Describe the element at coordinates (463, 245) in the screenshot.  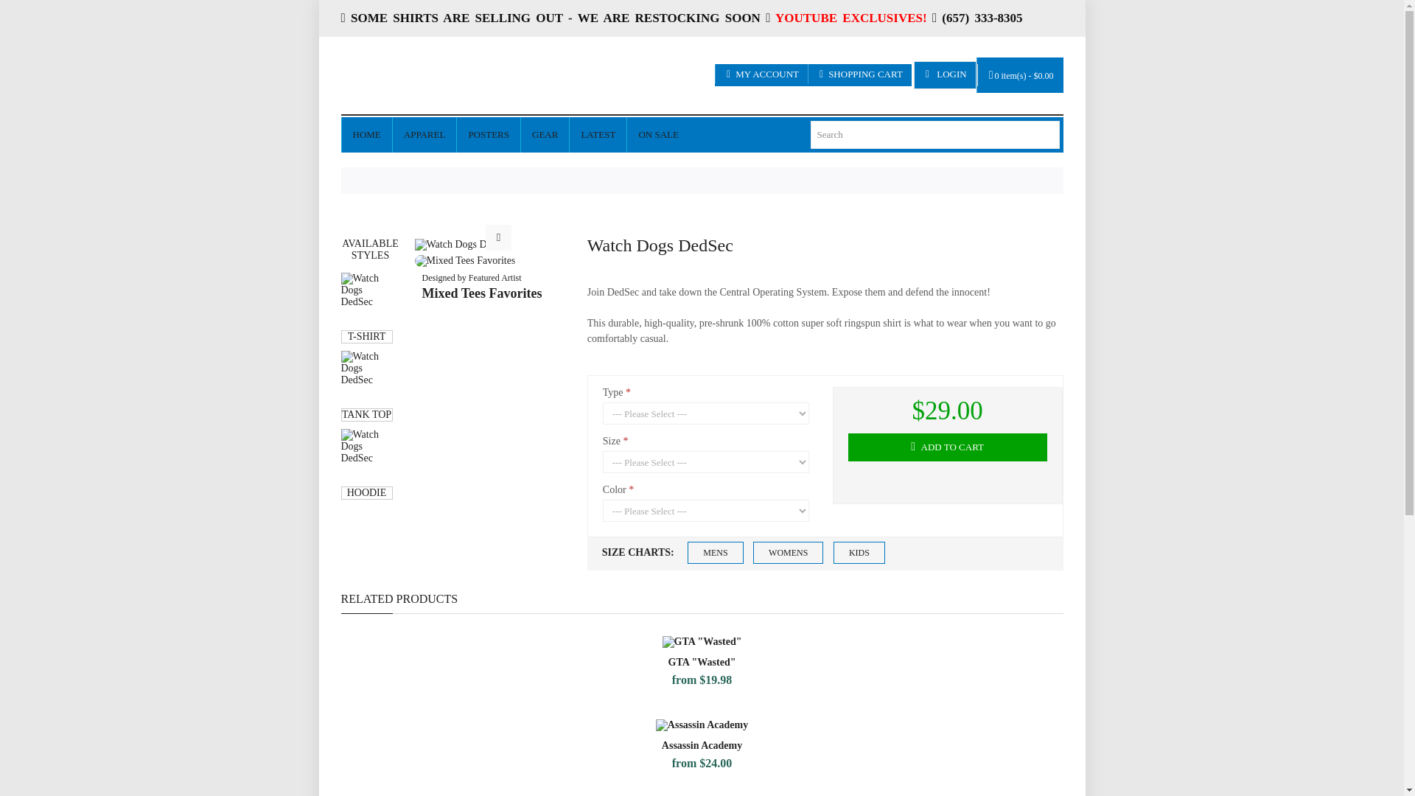
I see `Watch Dogs DedSec` at that location.